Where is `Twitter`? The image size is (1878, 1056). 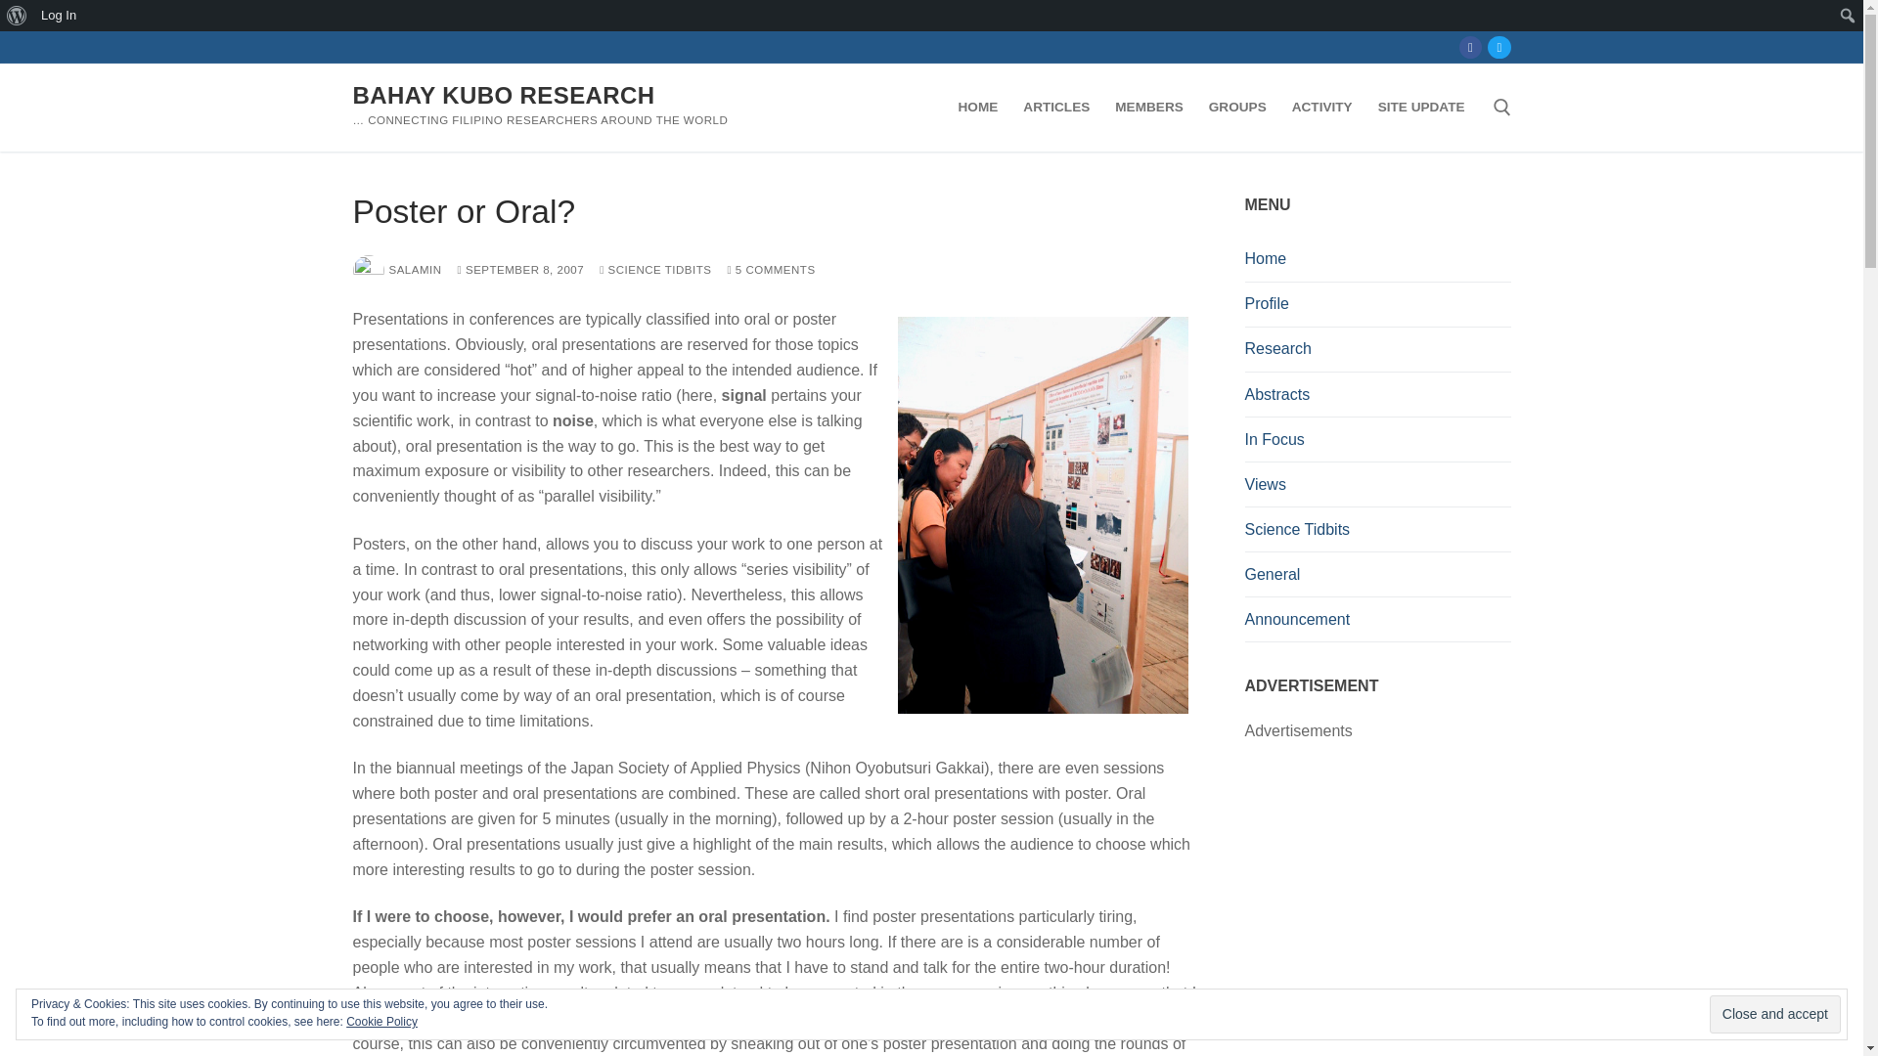
Twitter is located at coordinates (1498, 47).